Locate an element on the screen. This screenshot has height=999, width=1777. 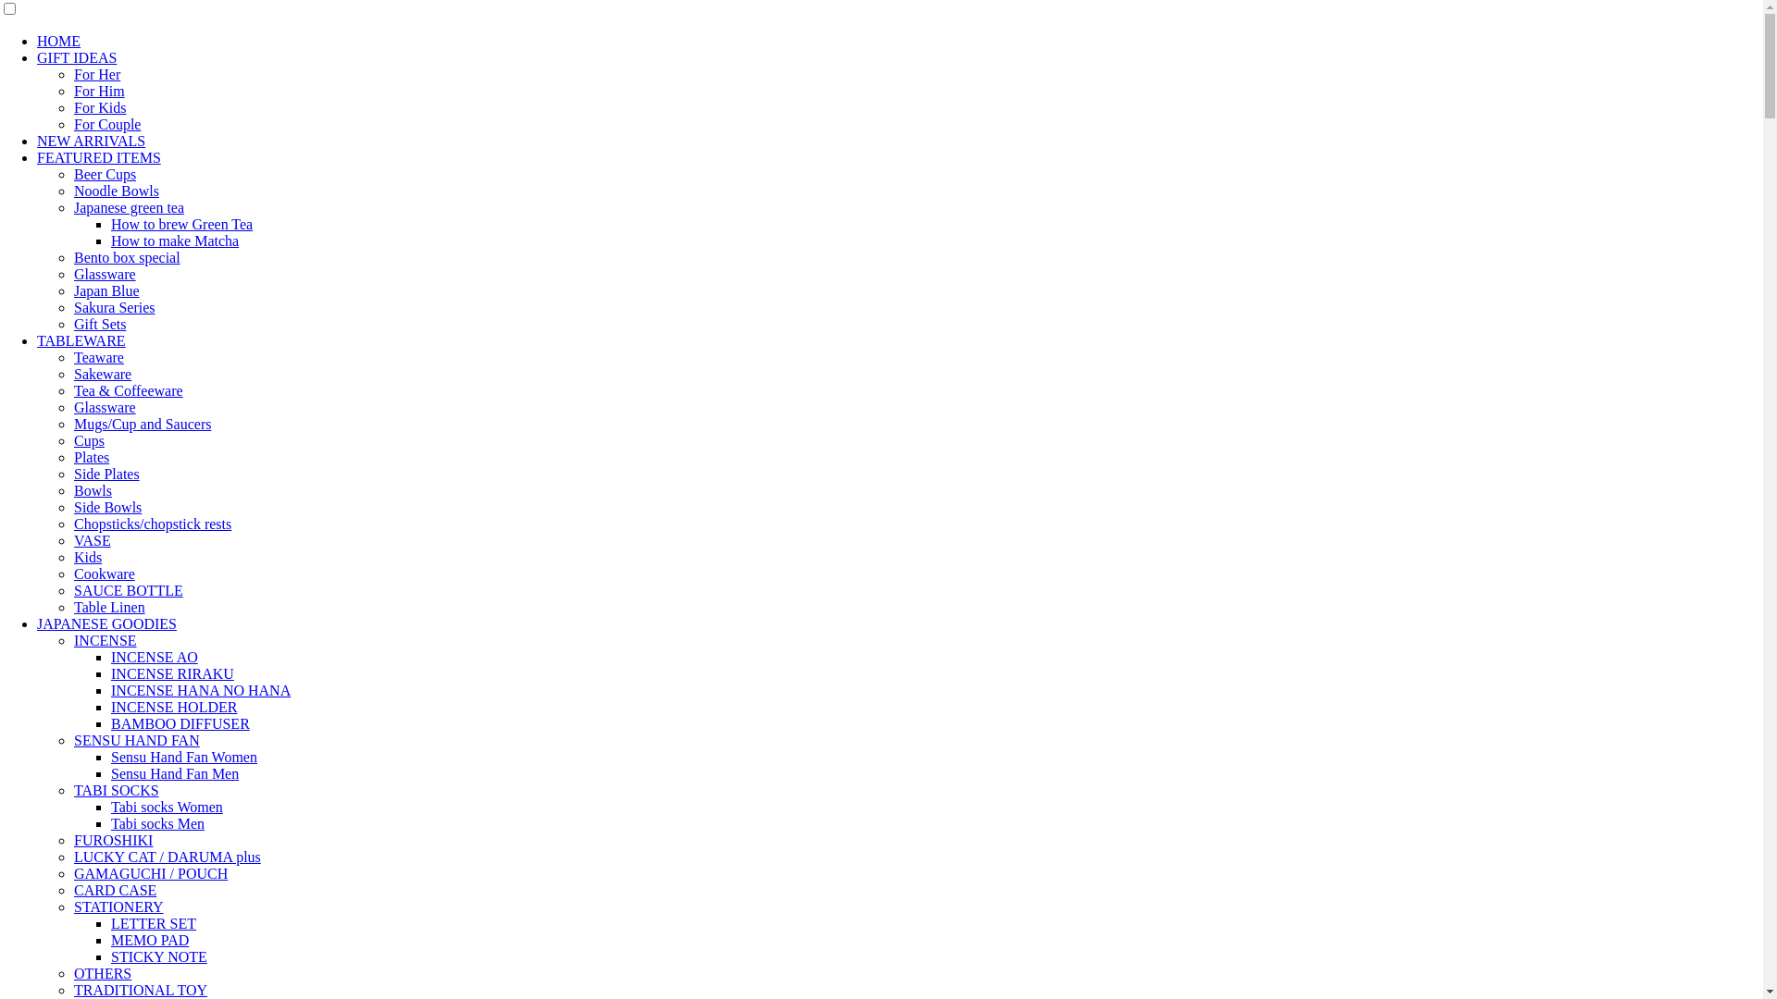
NEW ARRIVALS is located at coordinates (91, 141).